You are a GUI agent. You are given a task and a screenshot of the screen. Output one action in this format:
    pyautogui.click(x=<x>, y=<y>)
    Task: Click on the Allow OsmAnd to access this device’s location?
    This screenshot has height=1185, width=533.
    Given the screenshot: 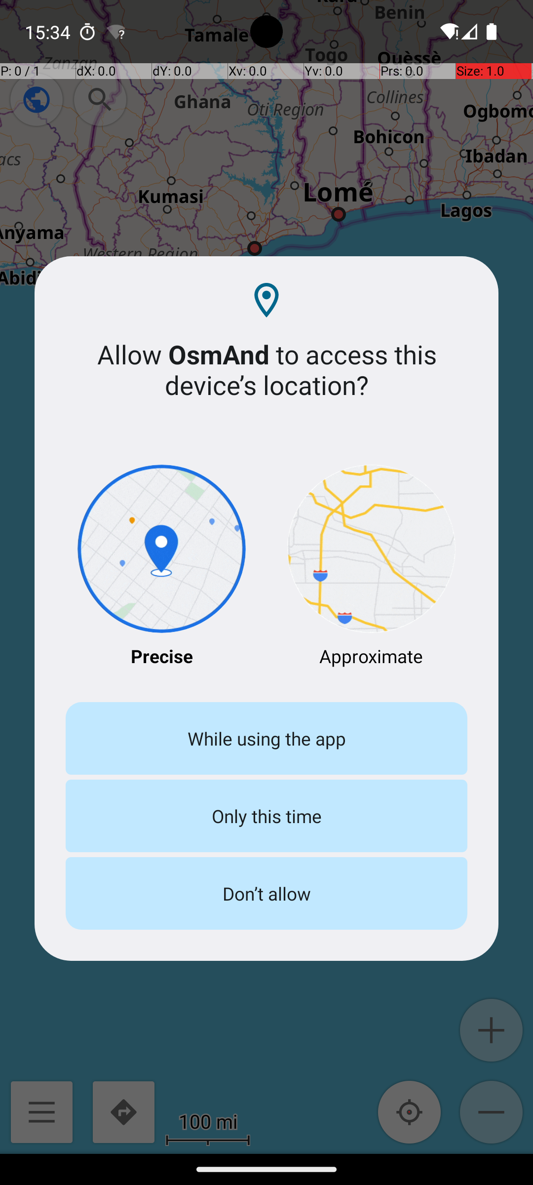 What is the action you would take?
    pyautogui.click(x=266, y=369)
    